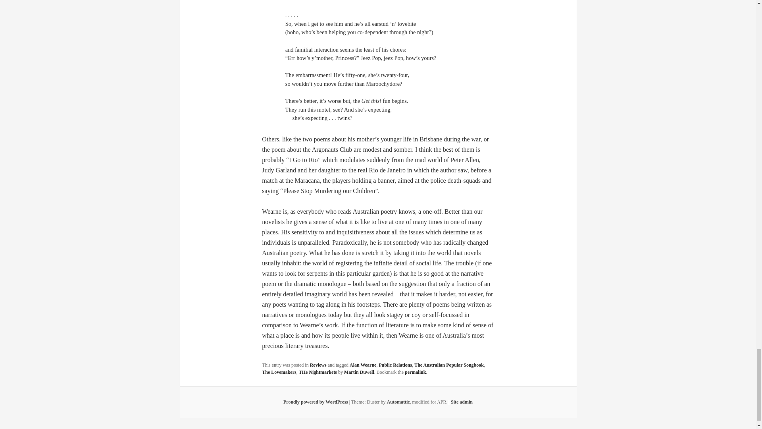 The height and width of the screenshot is (429, 762). What do you see at coordinates (318, 365) in the screenshot?
I see `Reviews` at bounding box center [318, 365].